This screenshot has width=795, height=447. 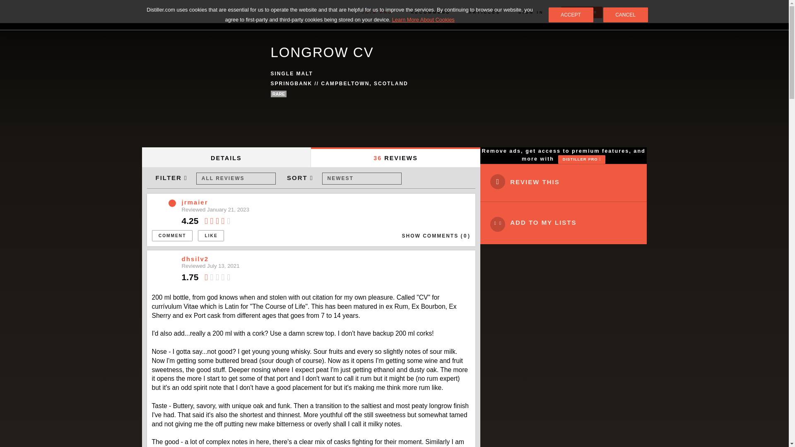 What do you see at coordinates (531, 12) in the screenshot?
I see `SIGN IN` at bounding box center [531, 12].